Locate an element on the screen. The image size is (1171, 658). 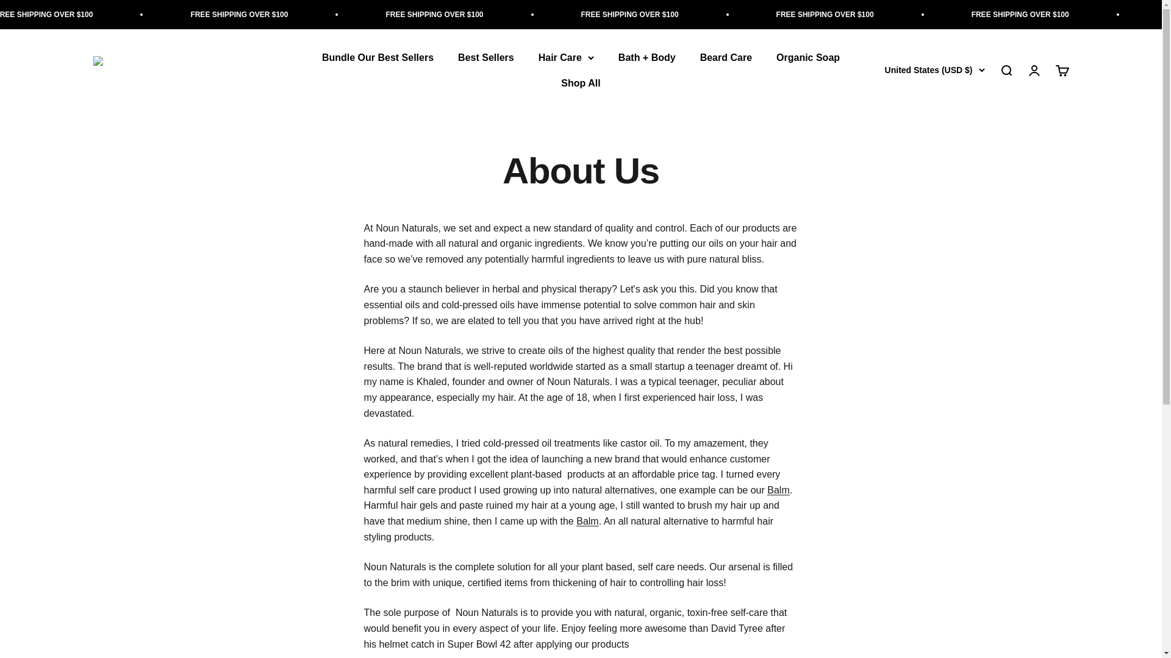
Beard Care is located at coordinates (726, 57).